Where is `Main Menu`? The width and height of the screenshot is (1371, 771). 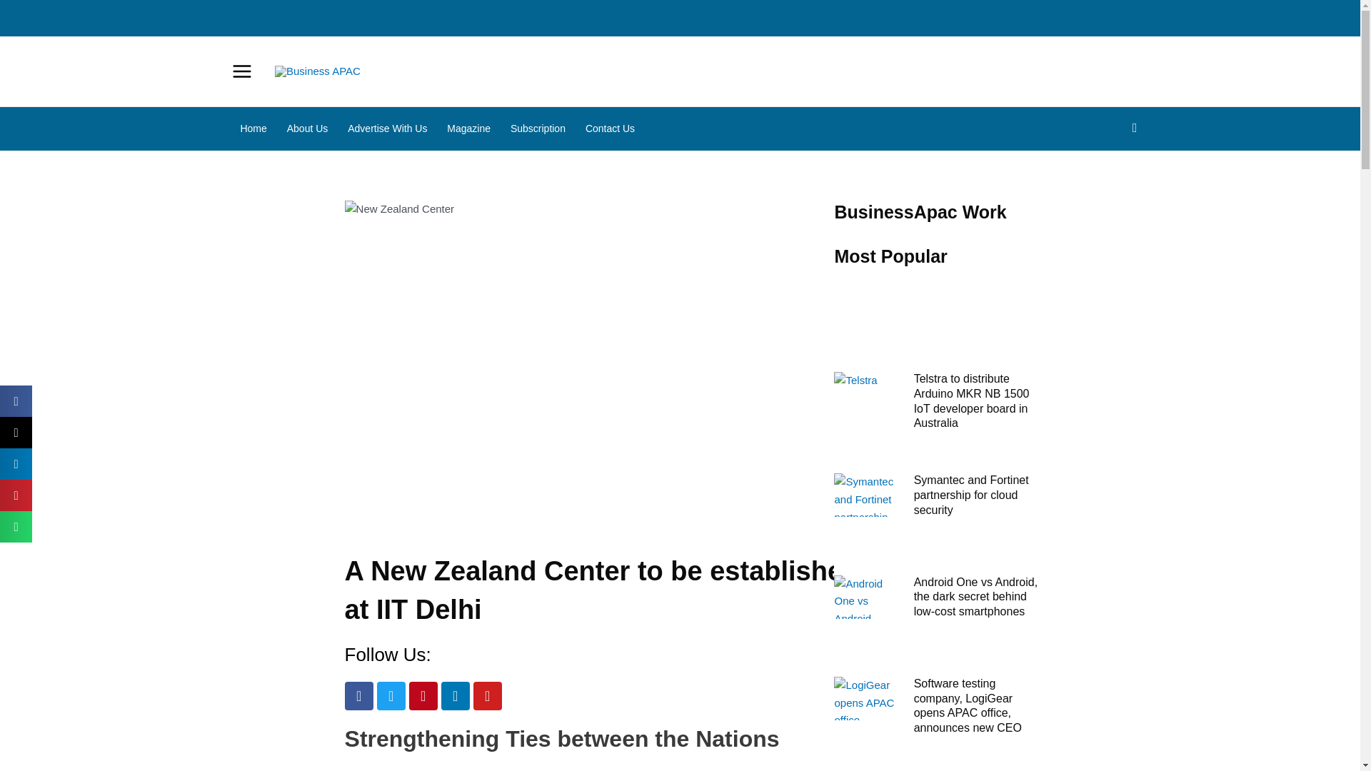 Main Menu is located at coordinates (241, 71).